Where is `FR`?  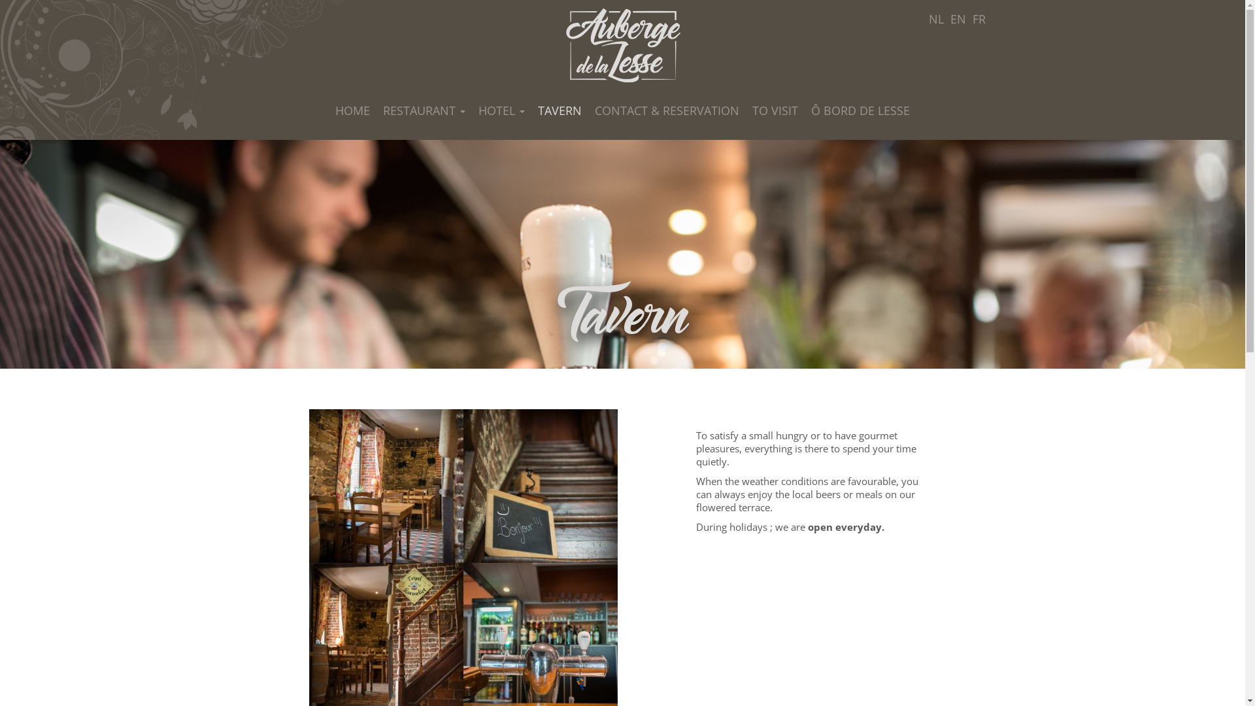
FR is located at coordinates (979, 19).